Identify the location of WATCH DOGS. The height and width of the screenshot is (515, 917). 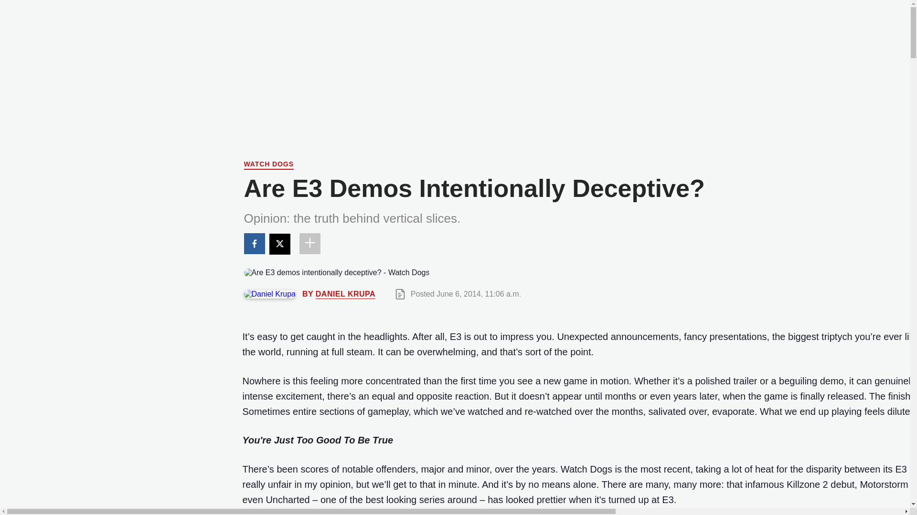
(268, 165).